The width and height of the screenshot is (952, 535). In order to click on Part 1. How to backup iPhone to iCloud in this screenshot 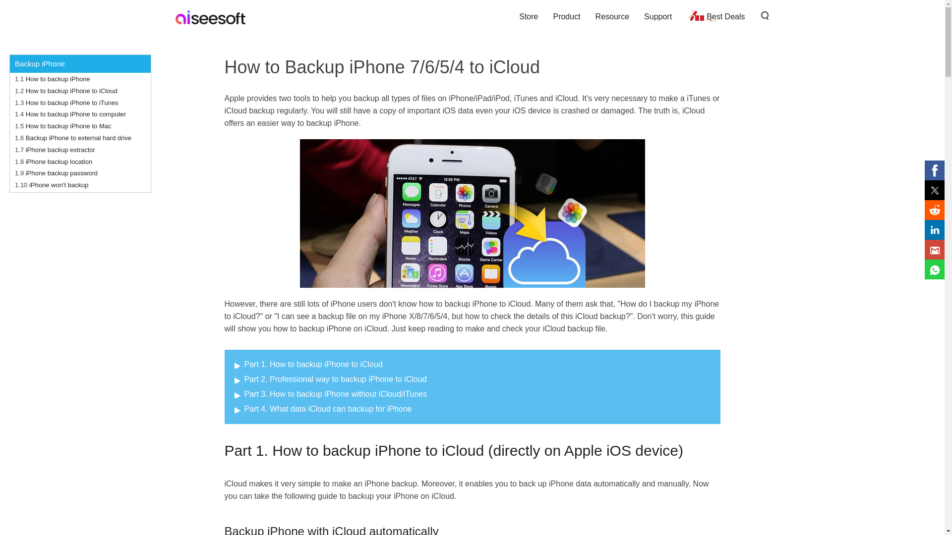, I will do `click(308, 364)`.